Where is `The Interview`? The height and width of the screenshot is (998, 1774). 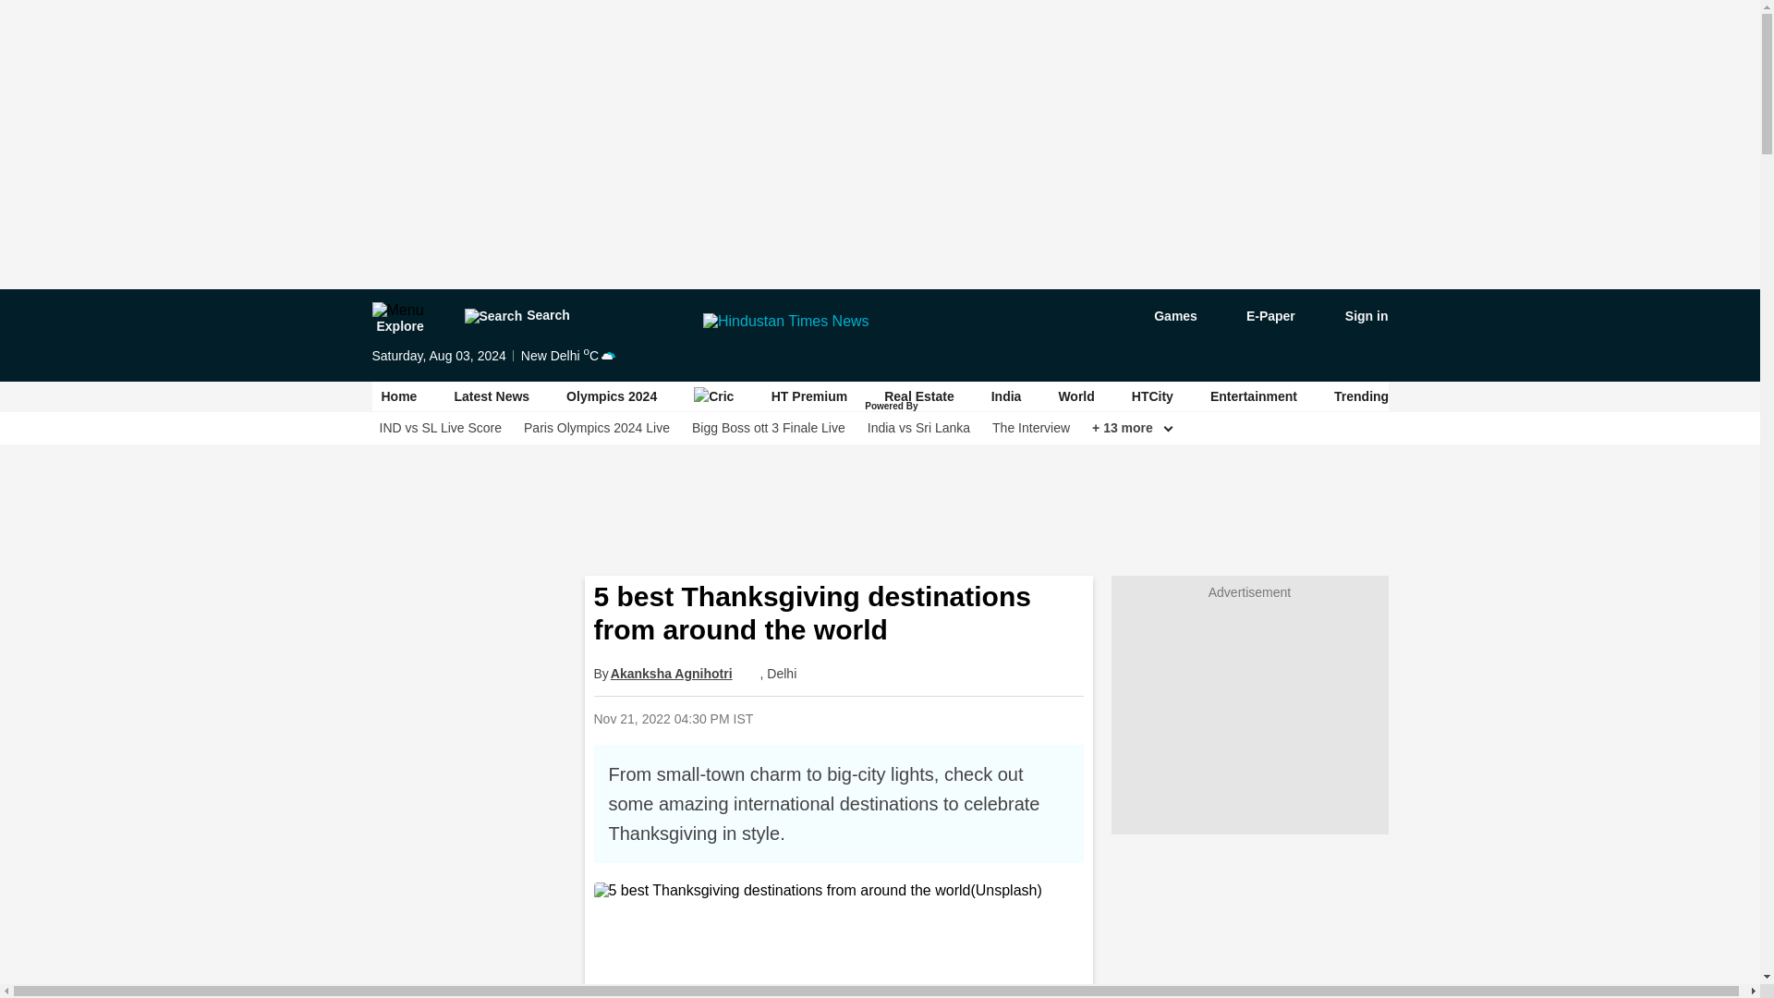
The Interview is located at coordinates (1030, 428).